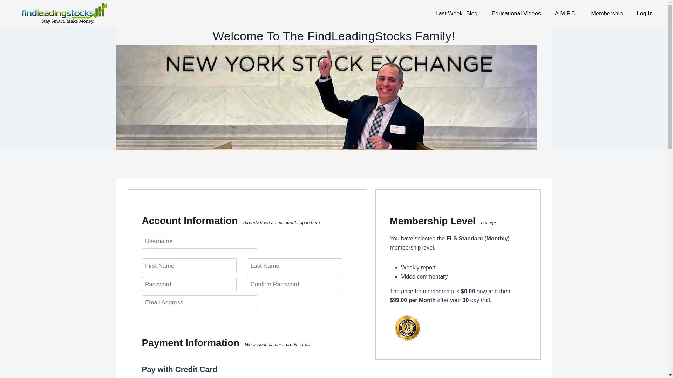  I want to click on Log In, so click(645, 13).